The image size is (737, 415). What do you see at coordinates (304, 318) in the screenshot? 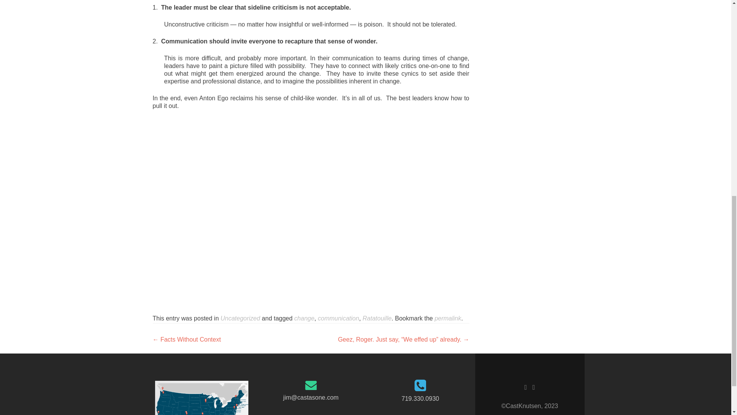
I see `change` at bounding box center [304, 318].